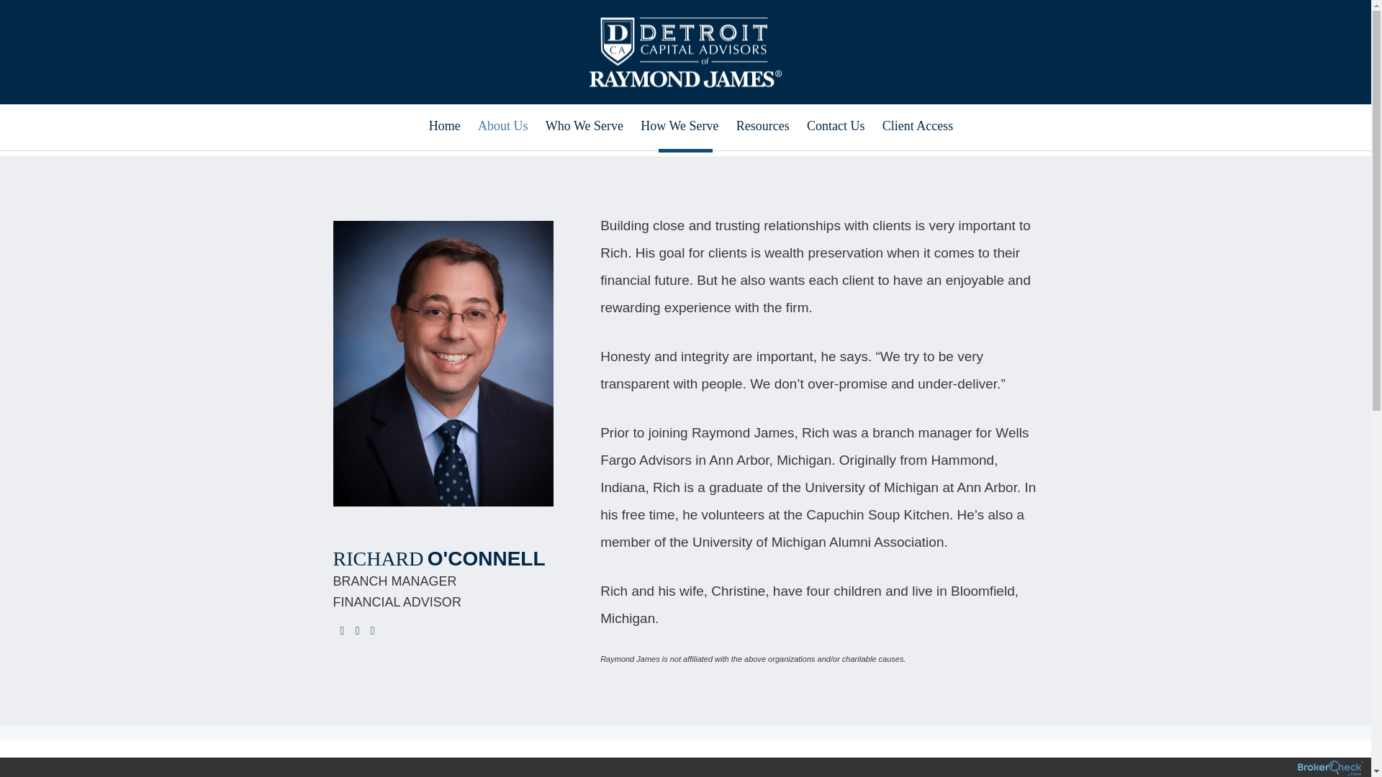  Describe the element at coordinates (502, 123) in the screenshot. I see `About Us` at that location.